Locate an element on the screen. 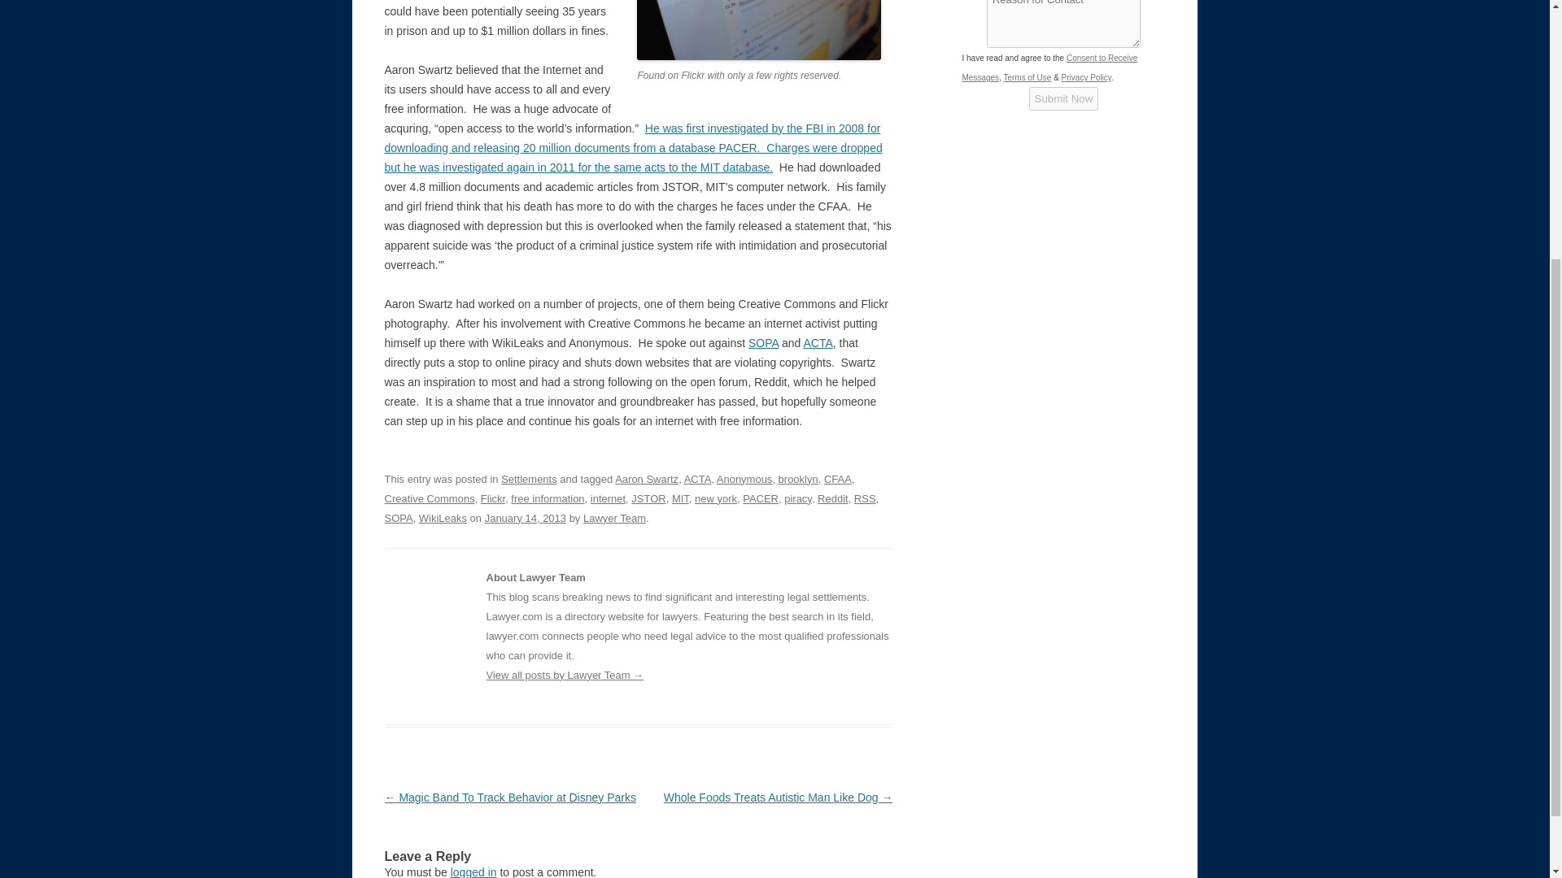 This screenshot has width=1562, height=878. JSTOR is located at coordinates (648, 498).